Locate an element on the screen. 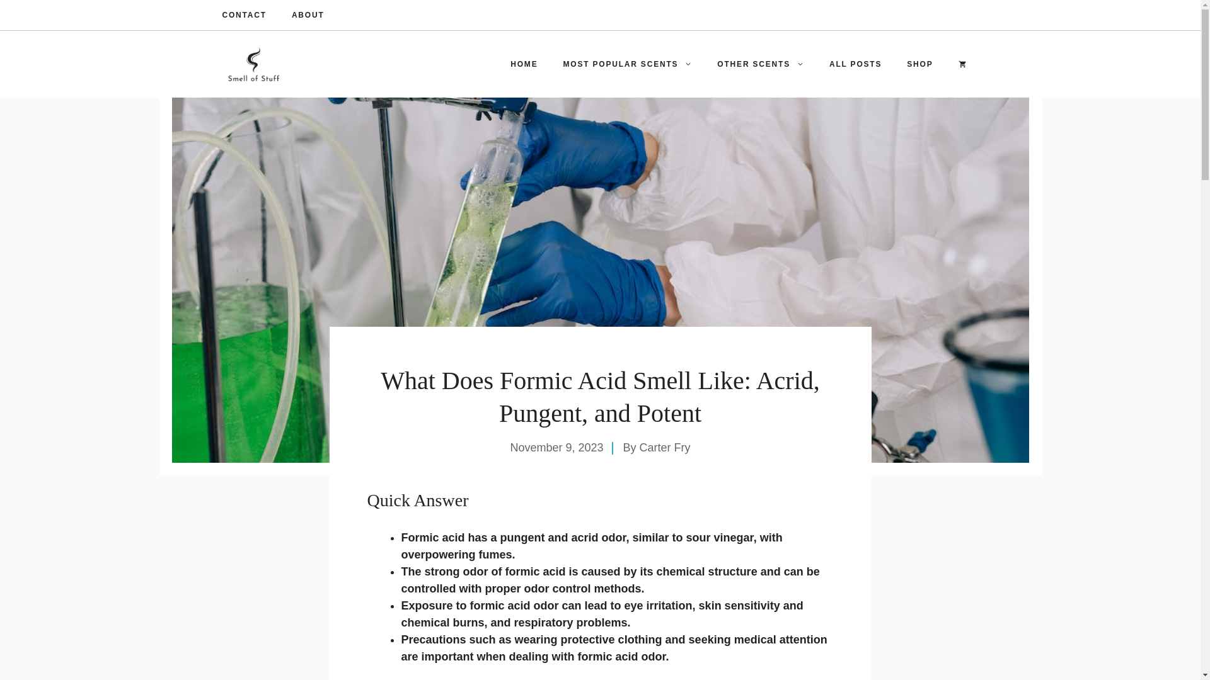 Image resolution: width=1210 pixels, height=680 pixels. OTHER SCENTS is located at coordinates (760, 64).